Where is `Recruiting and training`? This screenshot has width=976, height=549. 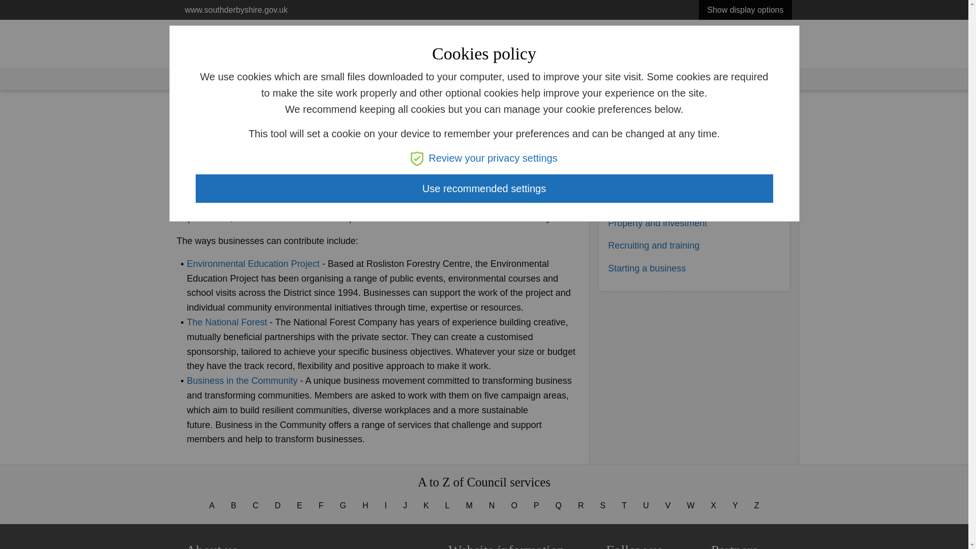
Recruiting and training is located at coordinates (654, 245).